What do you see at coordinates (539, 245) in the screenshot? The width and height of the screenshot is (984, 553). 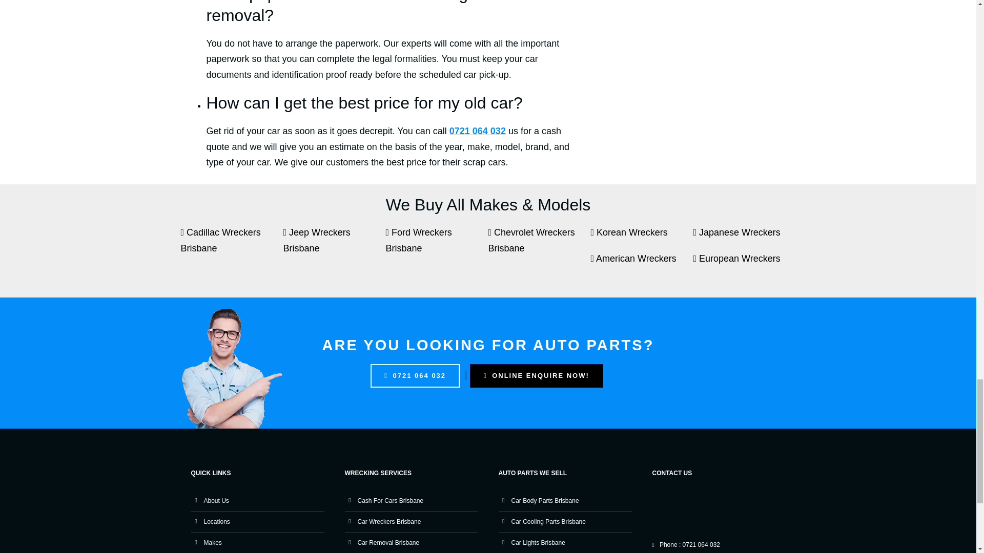 I see `Chevrolet Wreckers Brisbane` at bounding box center [539, 245].